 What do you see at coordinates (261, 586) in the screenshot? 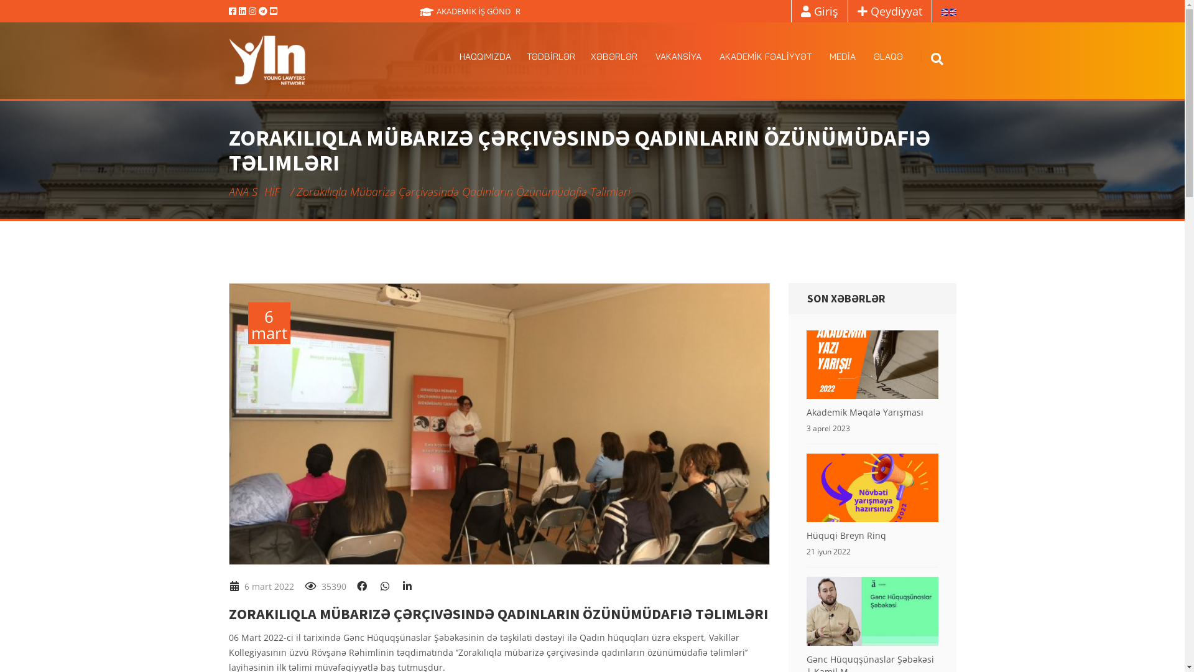
I see `6 mart 2022` at bounding box center [261, 586].